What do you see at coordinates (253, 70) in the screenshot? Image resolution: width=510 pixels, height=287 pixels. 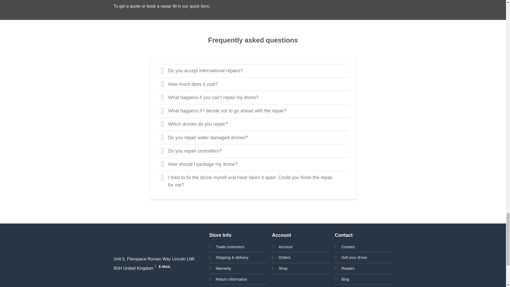 I see `Do you accept international repairs?` at bounding box center [253, 70].